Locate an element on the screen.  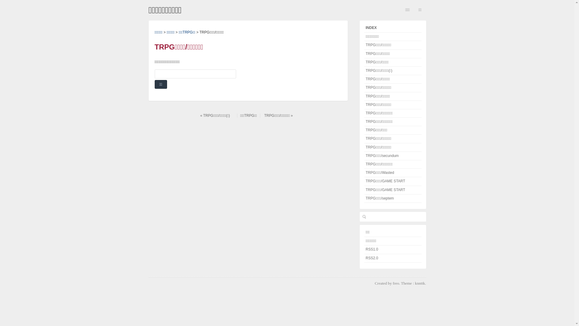
RSS1.0 is located at coordinates (393, 250).